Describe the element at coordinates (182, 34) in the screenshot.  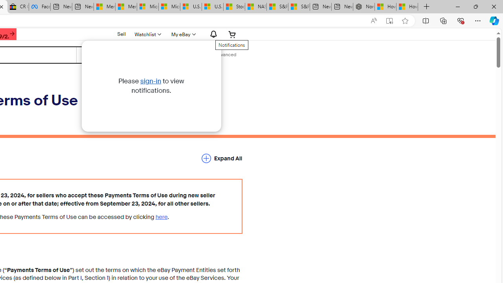
I see `My eBay` at that location.